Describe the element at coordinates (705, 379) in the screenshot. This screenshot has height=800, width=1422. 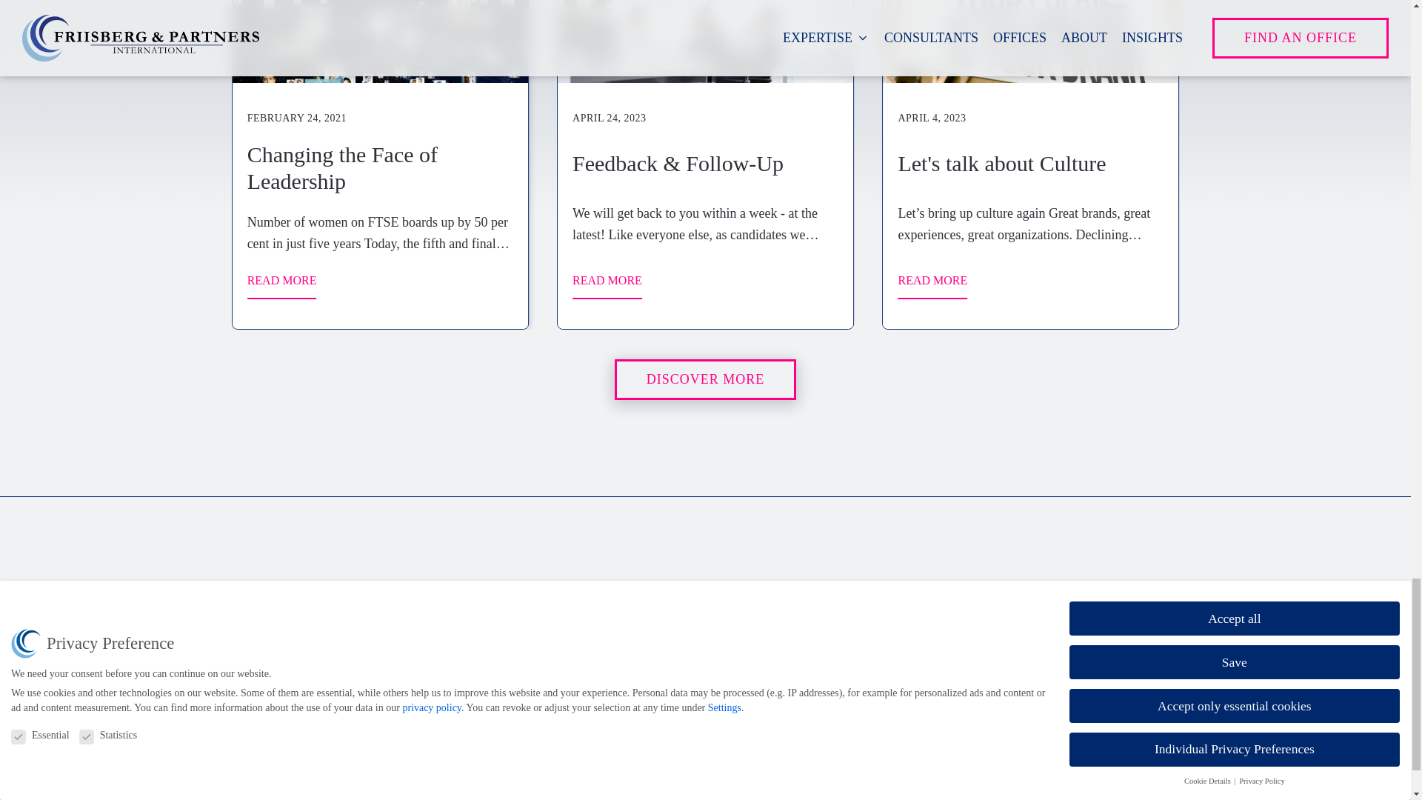
I see `DISCOVER MORE` at that location.